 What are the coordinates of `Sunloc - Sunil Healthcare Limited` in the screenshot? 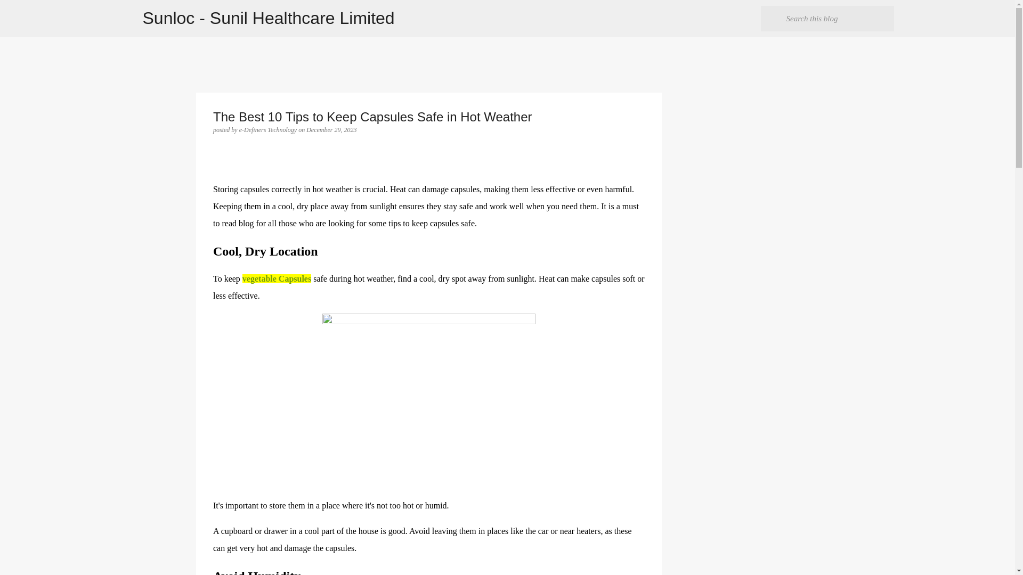 It's located at (269, 18).